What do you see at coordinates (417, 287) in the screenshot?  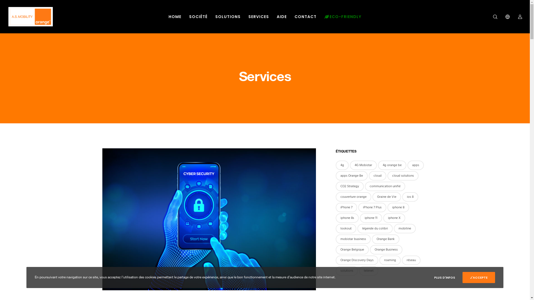 I see `Nederlands` at bounding box center [417, 287].